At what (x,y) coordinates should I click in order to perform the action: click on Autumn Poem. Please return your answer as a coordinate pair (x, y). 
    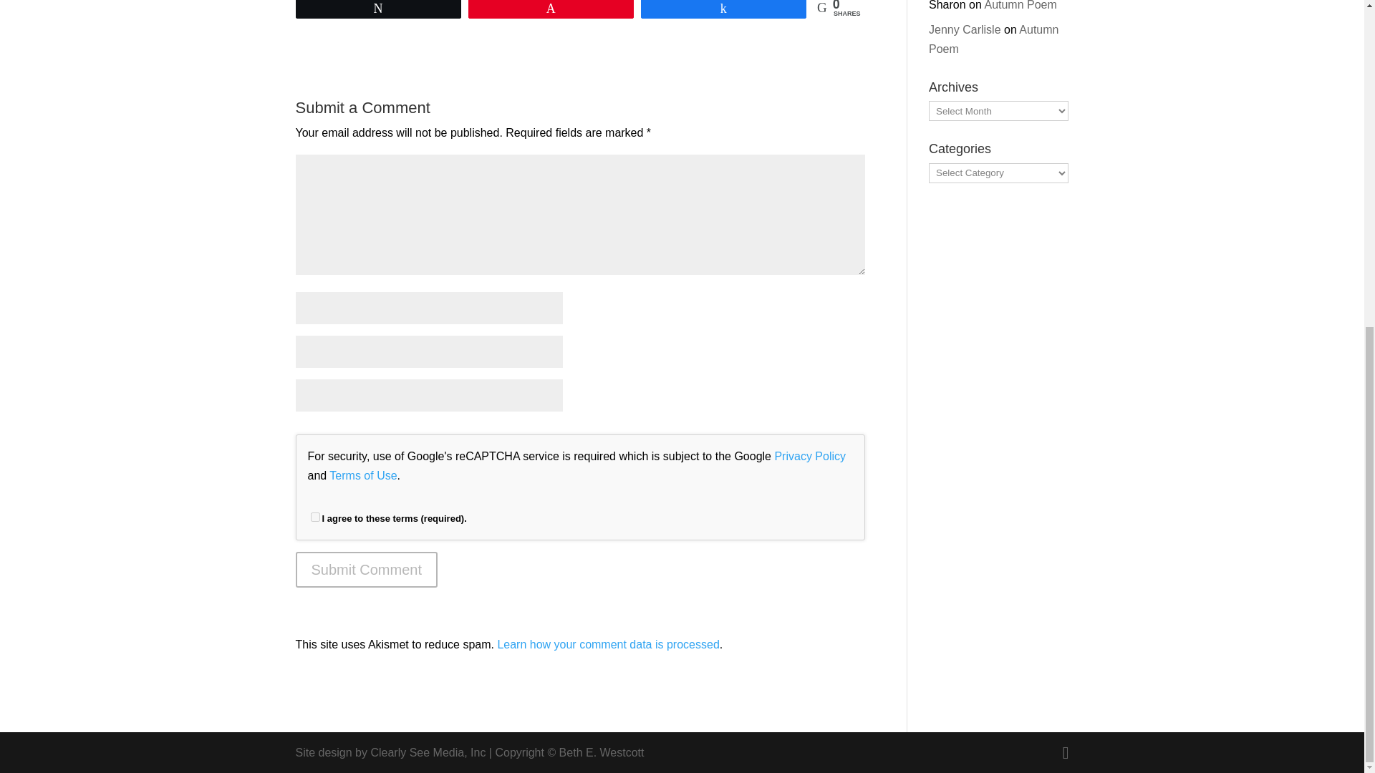
    Looking at the image, I should click on (994, 39).